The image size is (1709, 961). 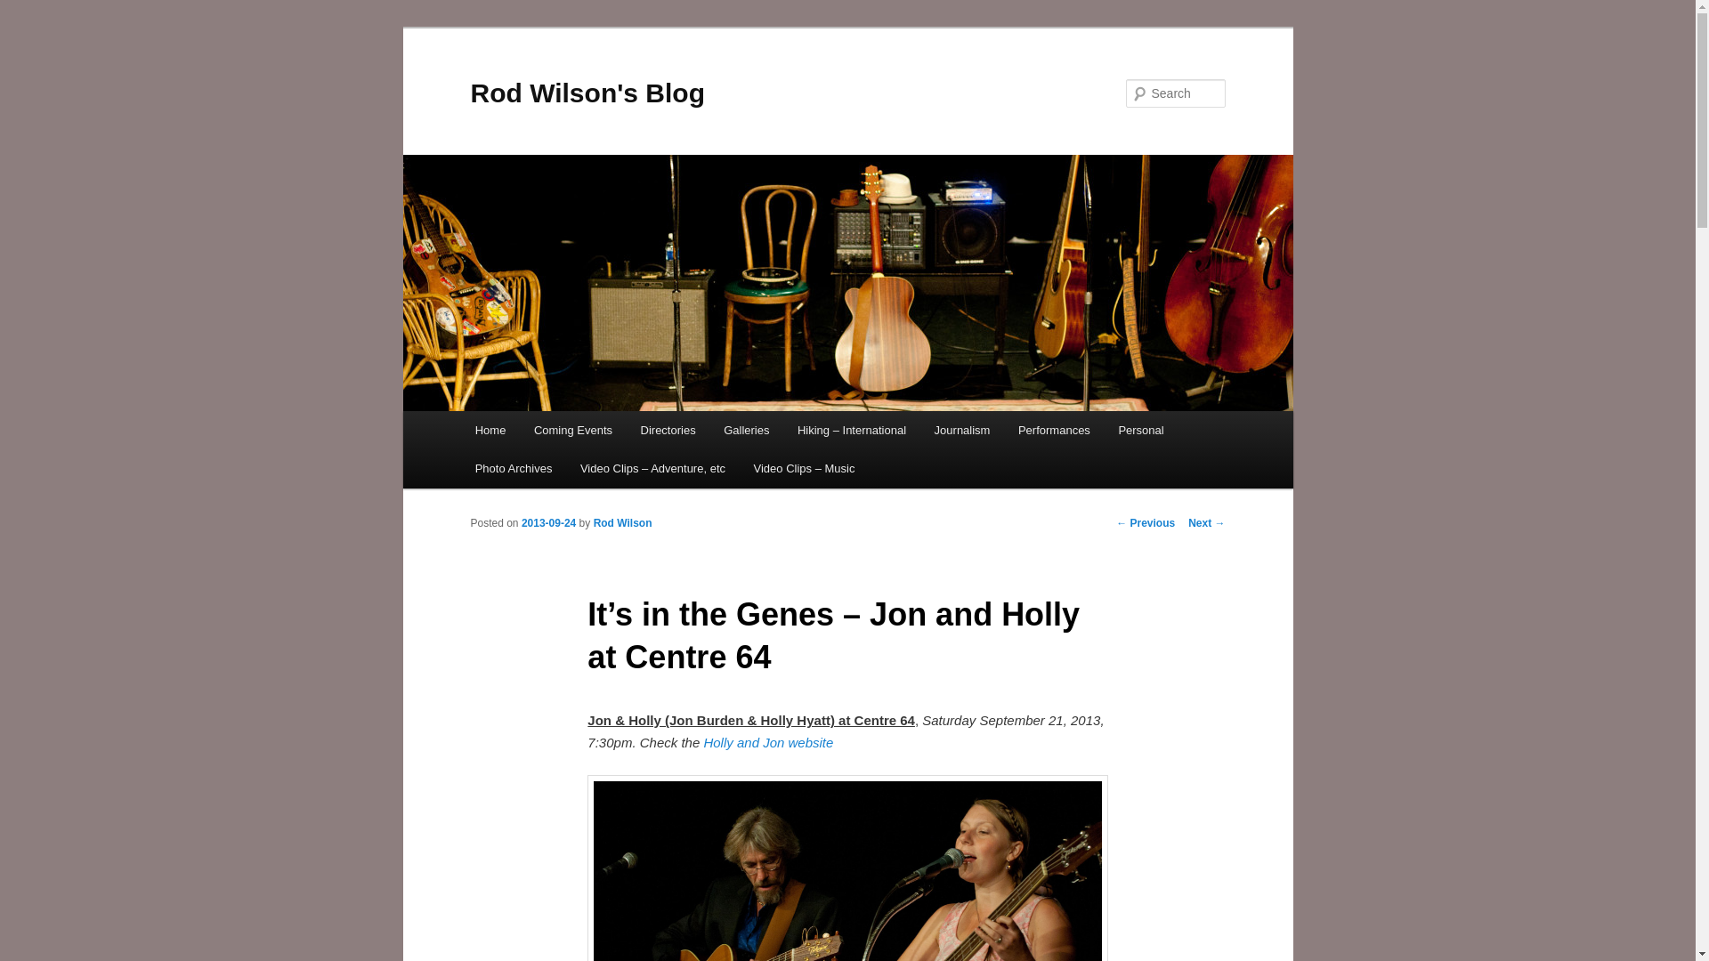 I want to click on Search, so click(x=28, y=10).